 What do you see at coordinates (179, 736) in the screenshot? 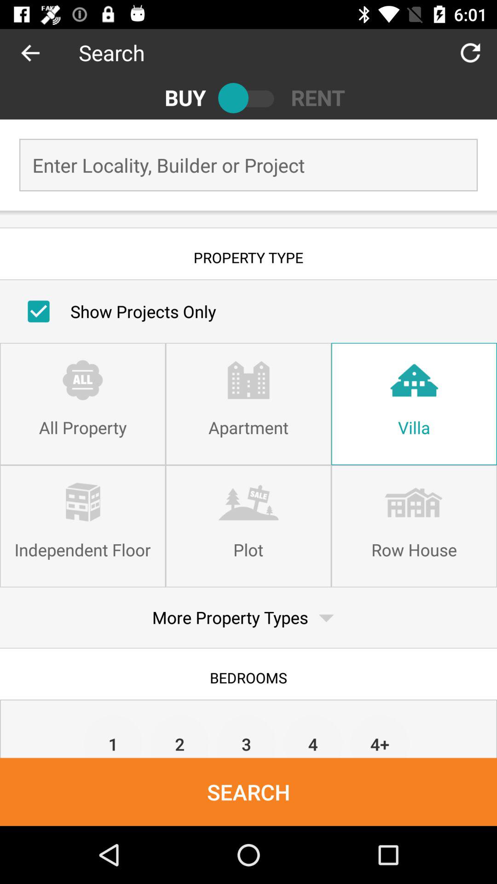
I see `select the icon above the search item` at bounding box center [179, 736].